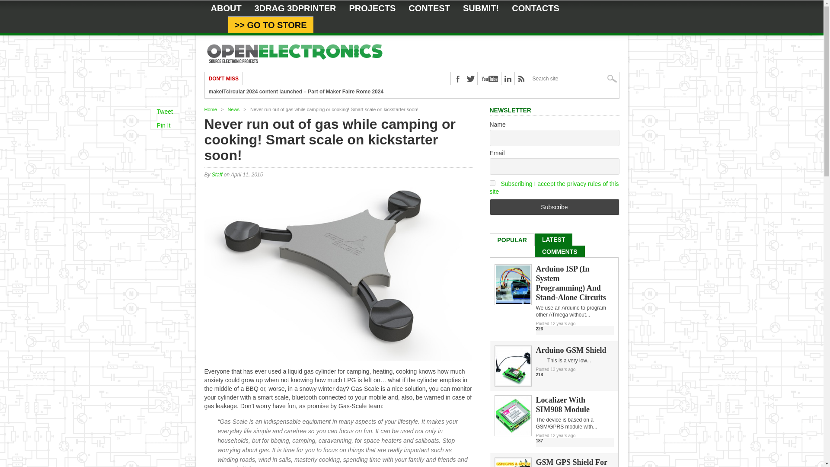 This screenshot has width=830, height=467. I want to click on Posts by Staff, so click(217, 175).